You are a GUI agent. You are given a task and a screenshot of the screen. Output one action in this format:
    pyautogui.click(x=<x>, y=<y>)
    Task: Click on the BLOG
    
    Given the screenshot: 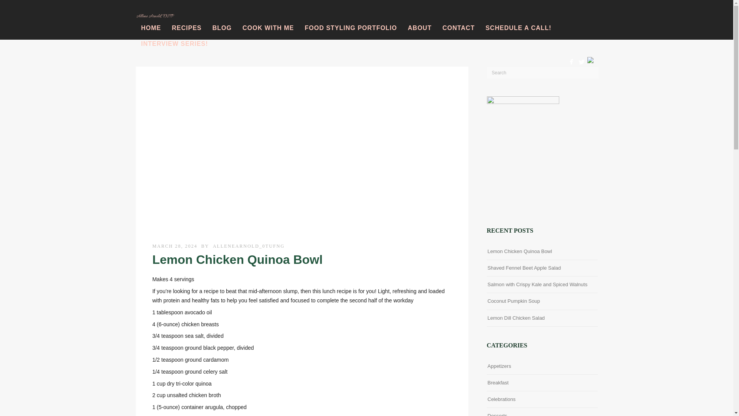 What is the action you would take?
    pyautogui.click(x=222, y=28)
    